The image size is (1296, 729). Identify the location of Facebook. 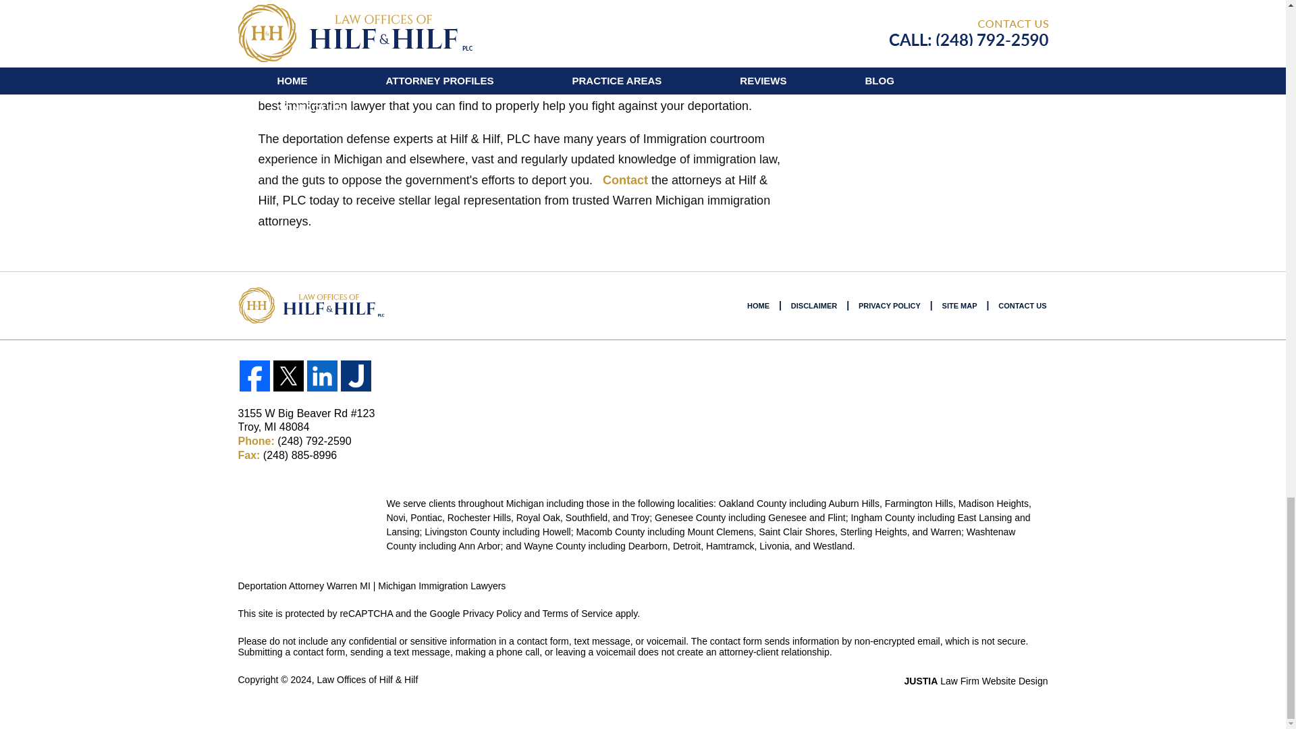
(254, 375).